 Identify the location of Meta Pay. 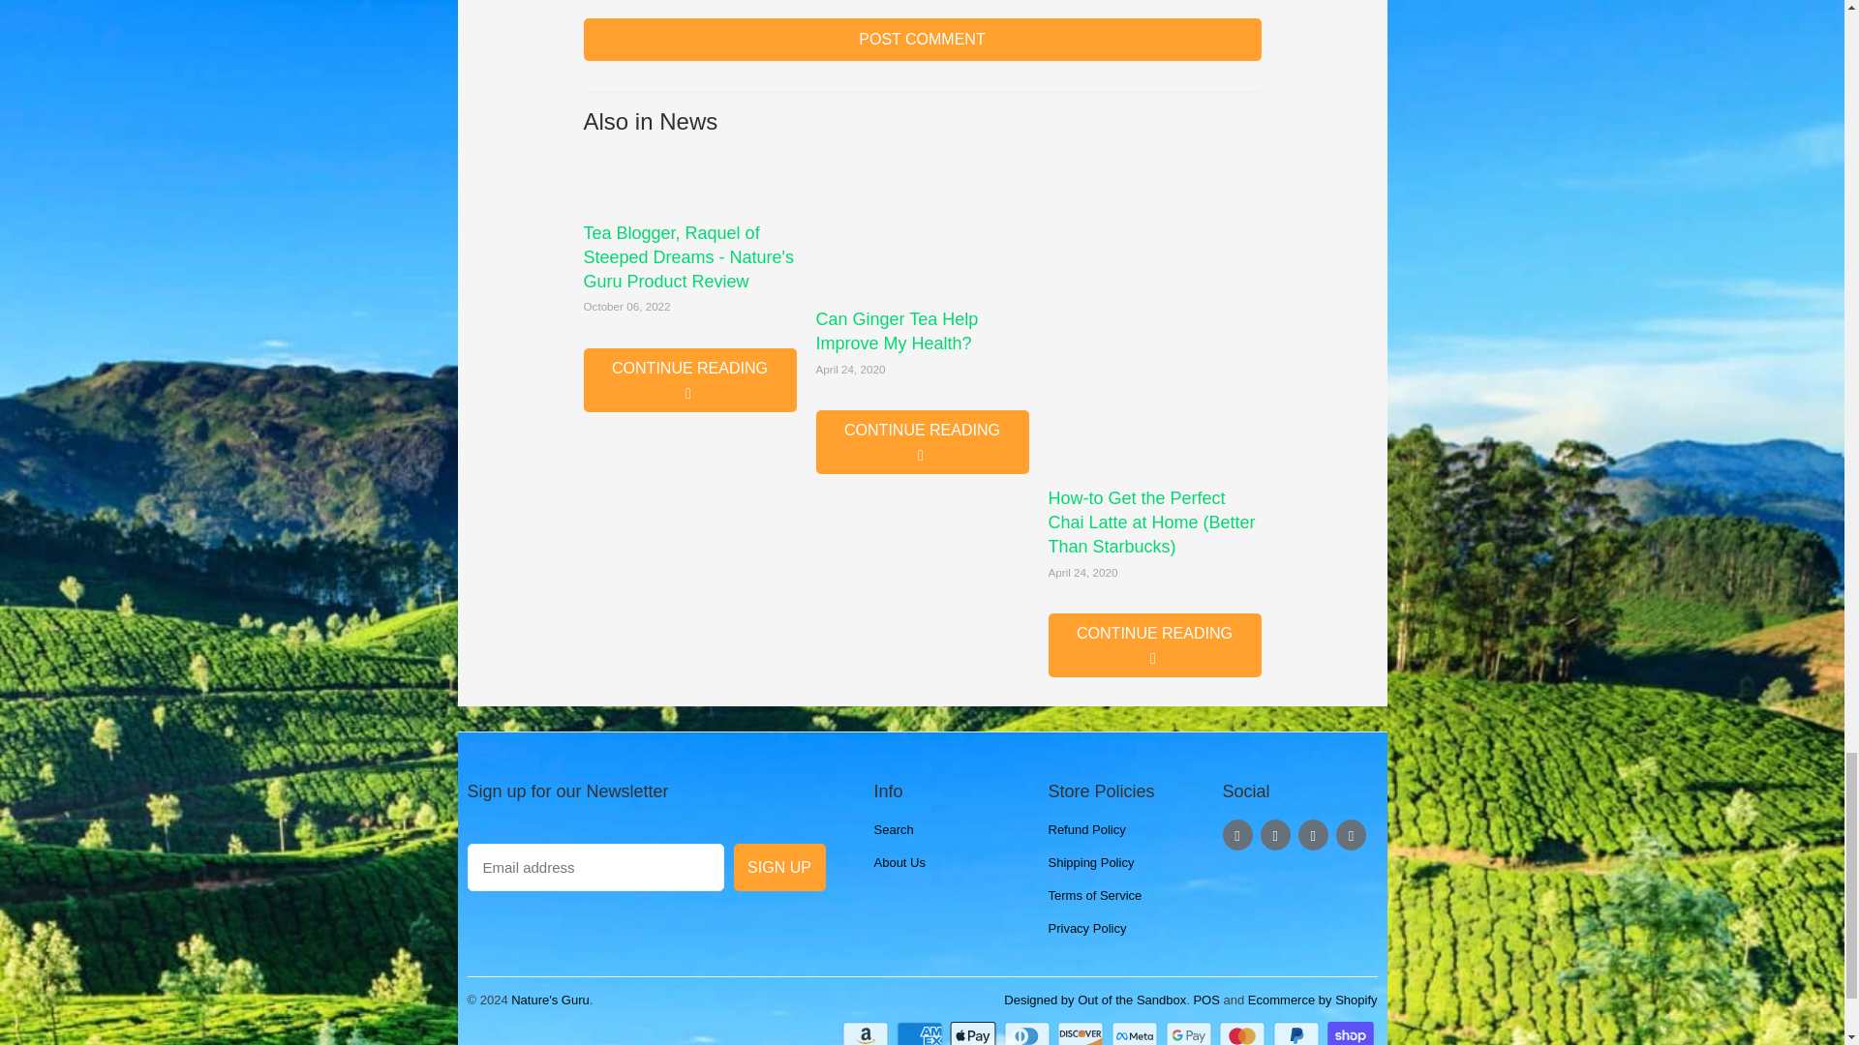
(1137, 1033).